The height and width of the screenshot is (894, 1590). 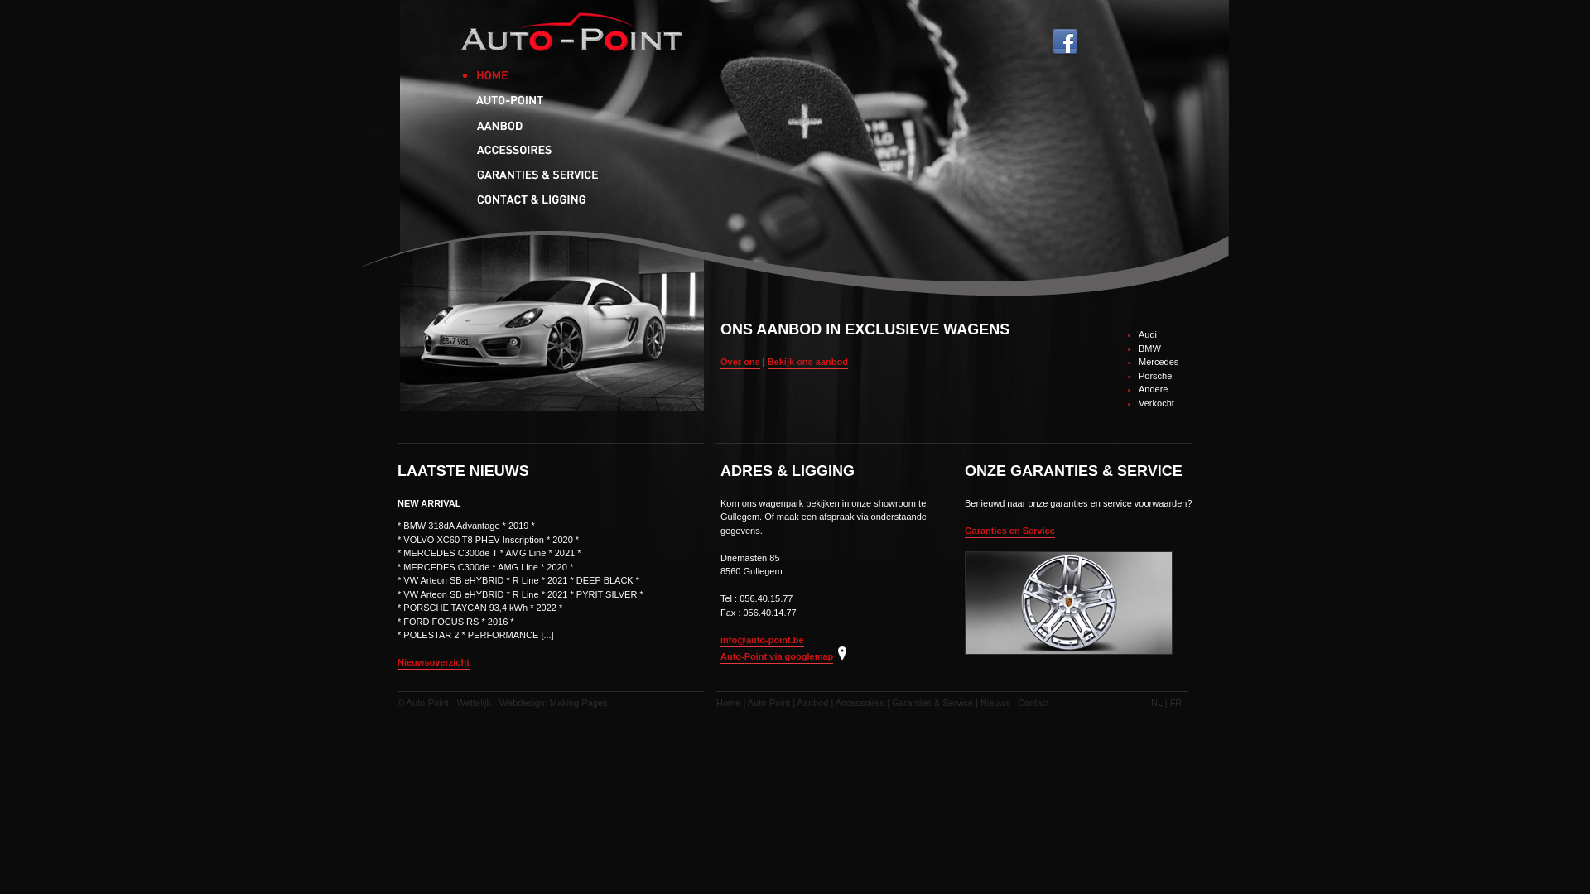 I want to click on Nieuwsoverzicht, so click(x=434, y=664).